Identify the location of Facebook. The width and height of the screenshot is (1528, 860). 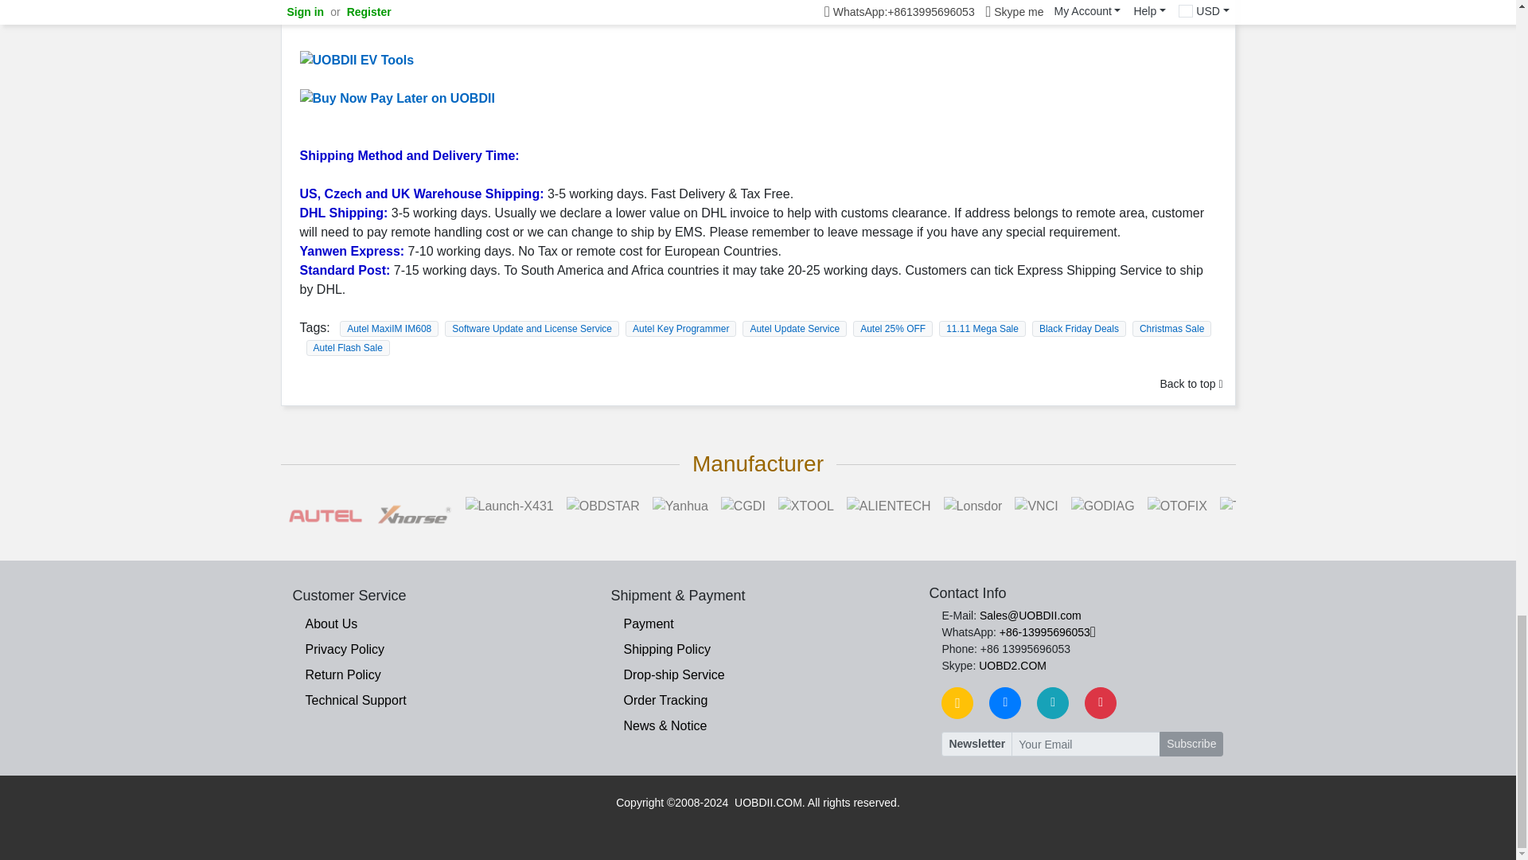
(1004, 702).